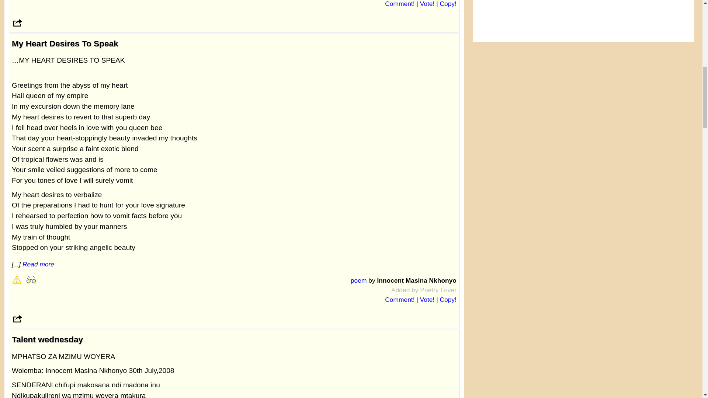 The width and height of the screenshot is (708, 398). I want to click on poem, so click(358, 280).